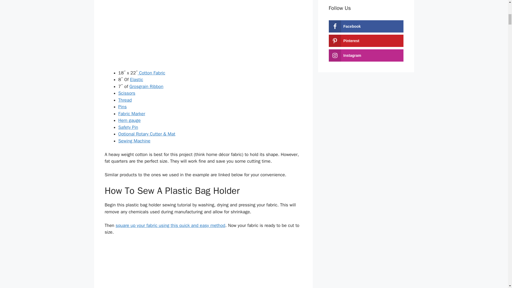 This screenshot has height=288, width=512. What do you see at coordinates (136, 79) in the screenshot?
I see `Elastic` at bounding box center [136, 79].